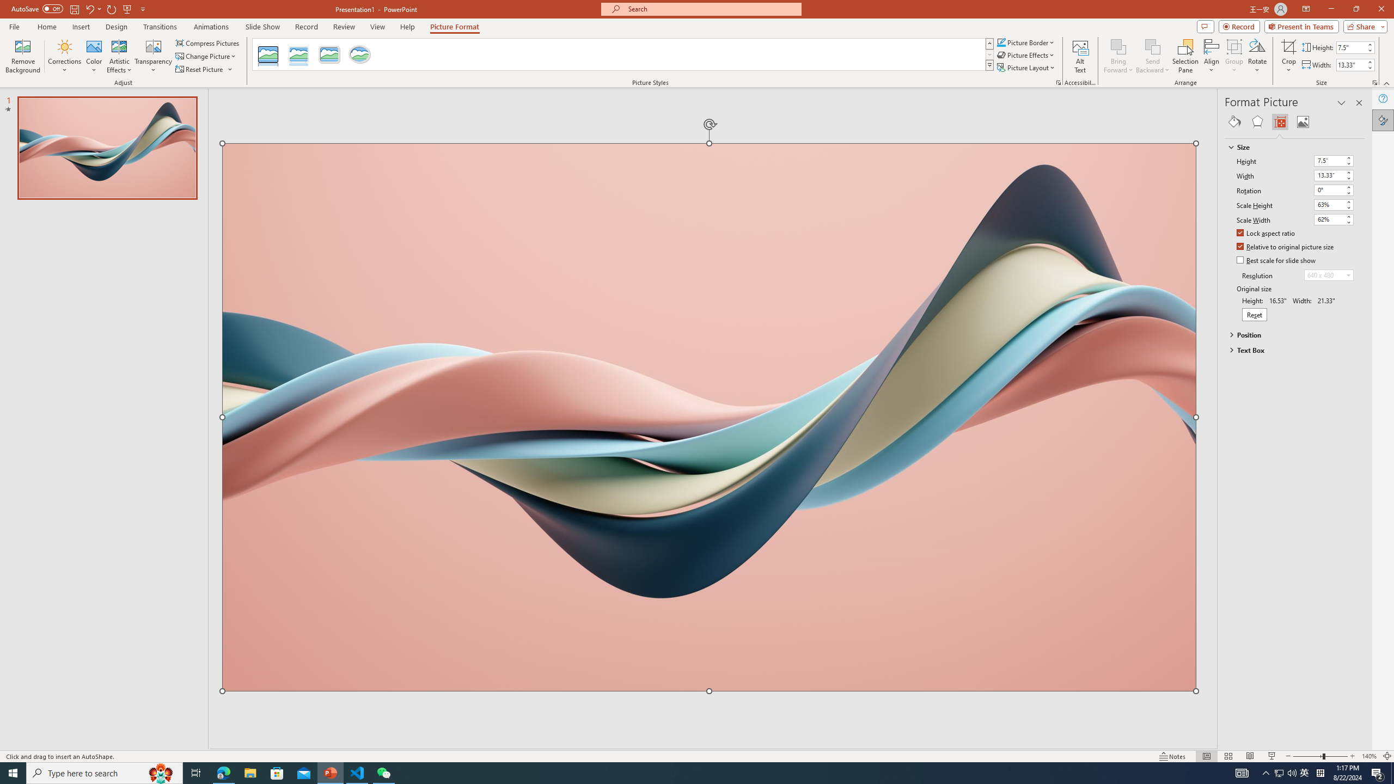 This screenshot has height=784, width=1394. I want to click on Crop, so click(1288, 46).